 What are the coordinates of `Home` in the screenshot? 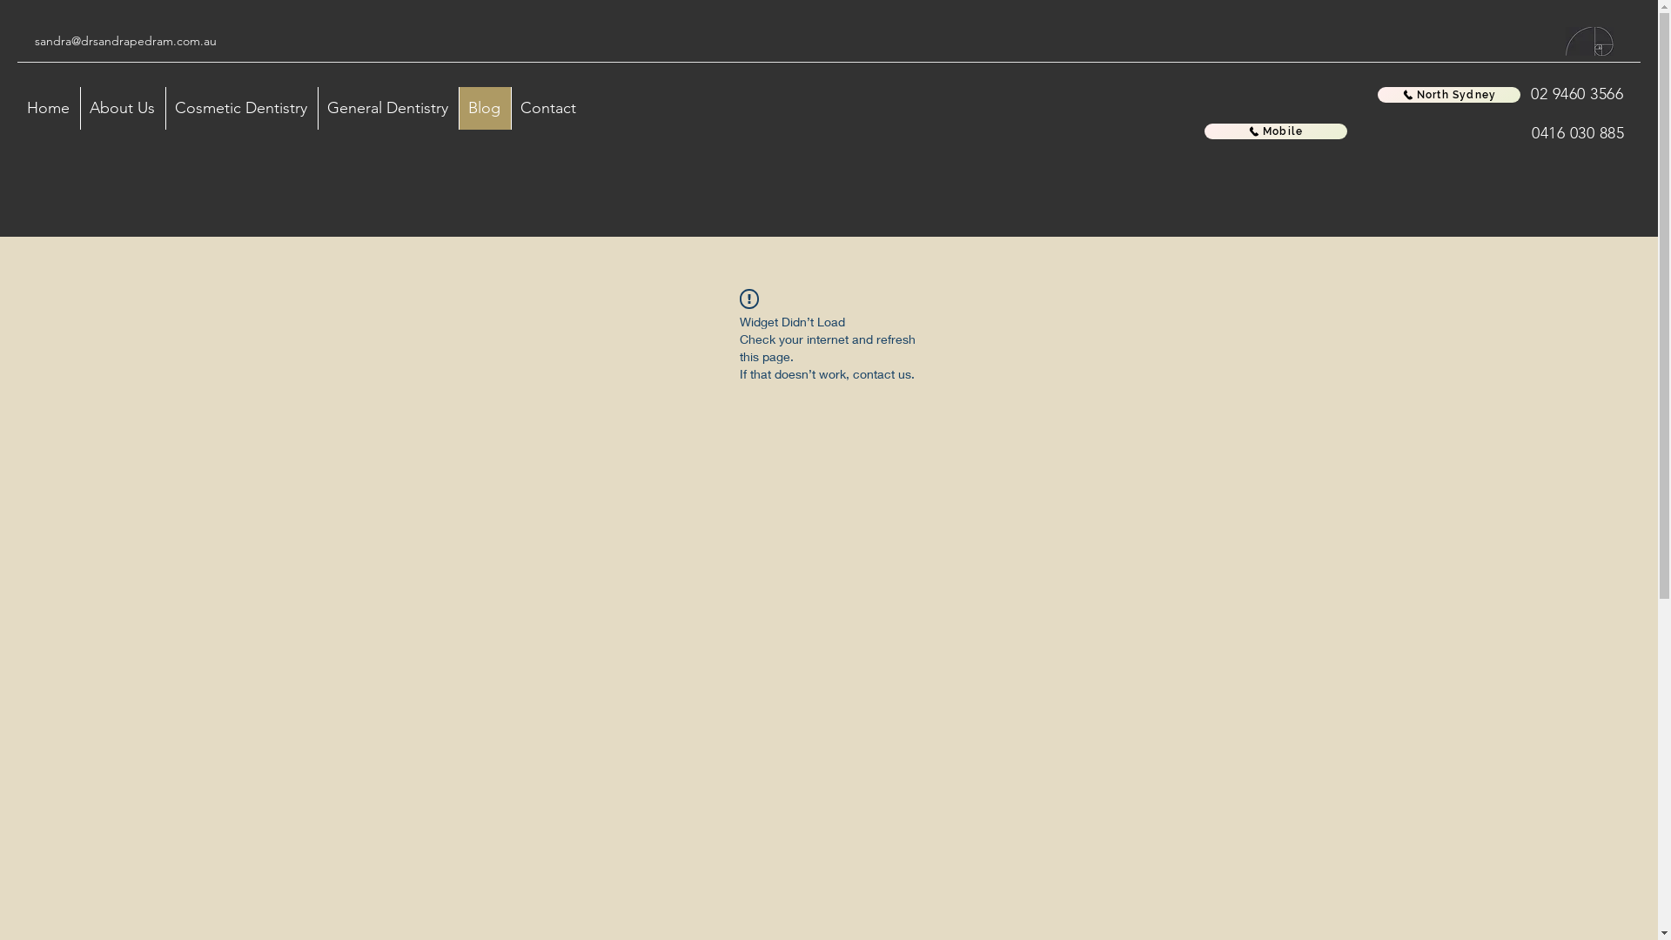 It's located at (49, 108).